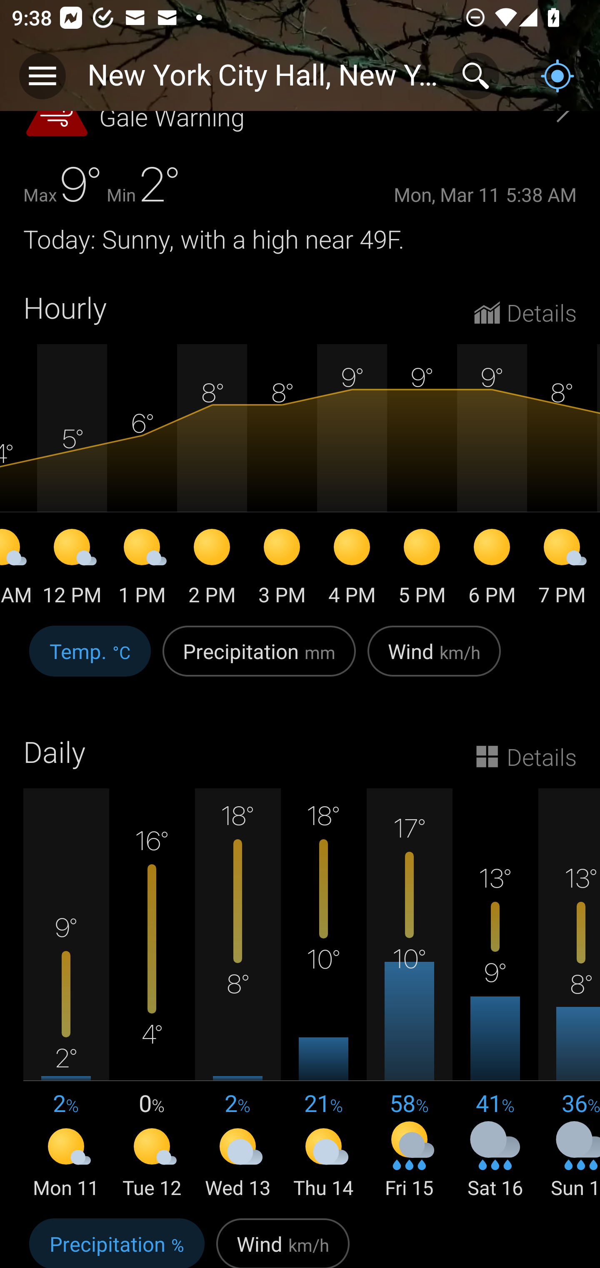 The width and height of the screenshot is (600, 1268). Describe the element at coordinates (237, 994) in the screenshot. I see `18° 8° 2 % Wed 13` at that location.